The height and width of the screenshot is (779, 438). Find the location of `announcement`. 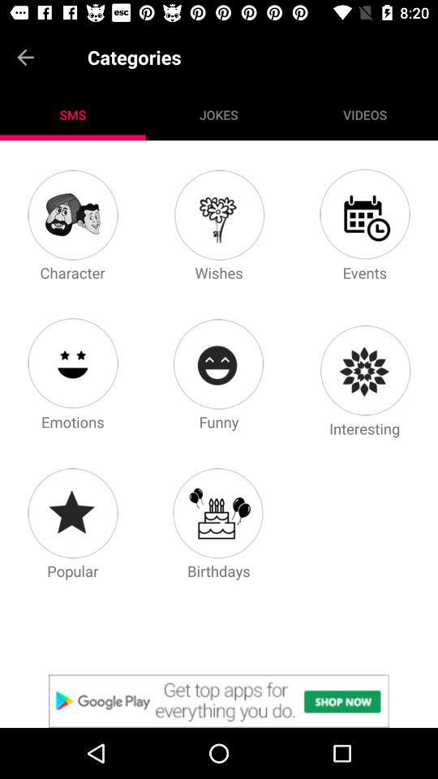

announcement is located at coordinates (219, 701).